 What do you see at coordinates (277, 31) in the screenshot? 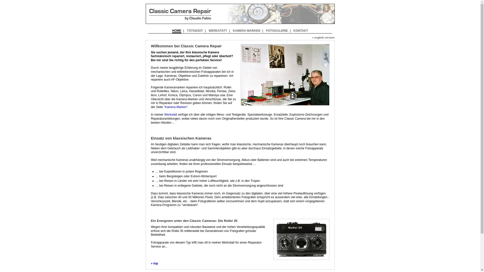
I see `FOTOGALERIE` at bounding box center [277, 31].